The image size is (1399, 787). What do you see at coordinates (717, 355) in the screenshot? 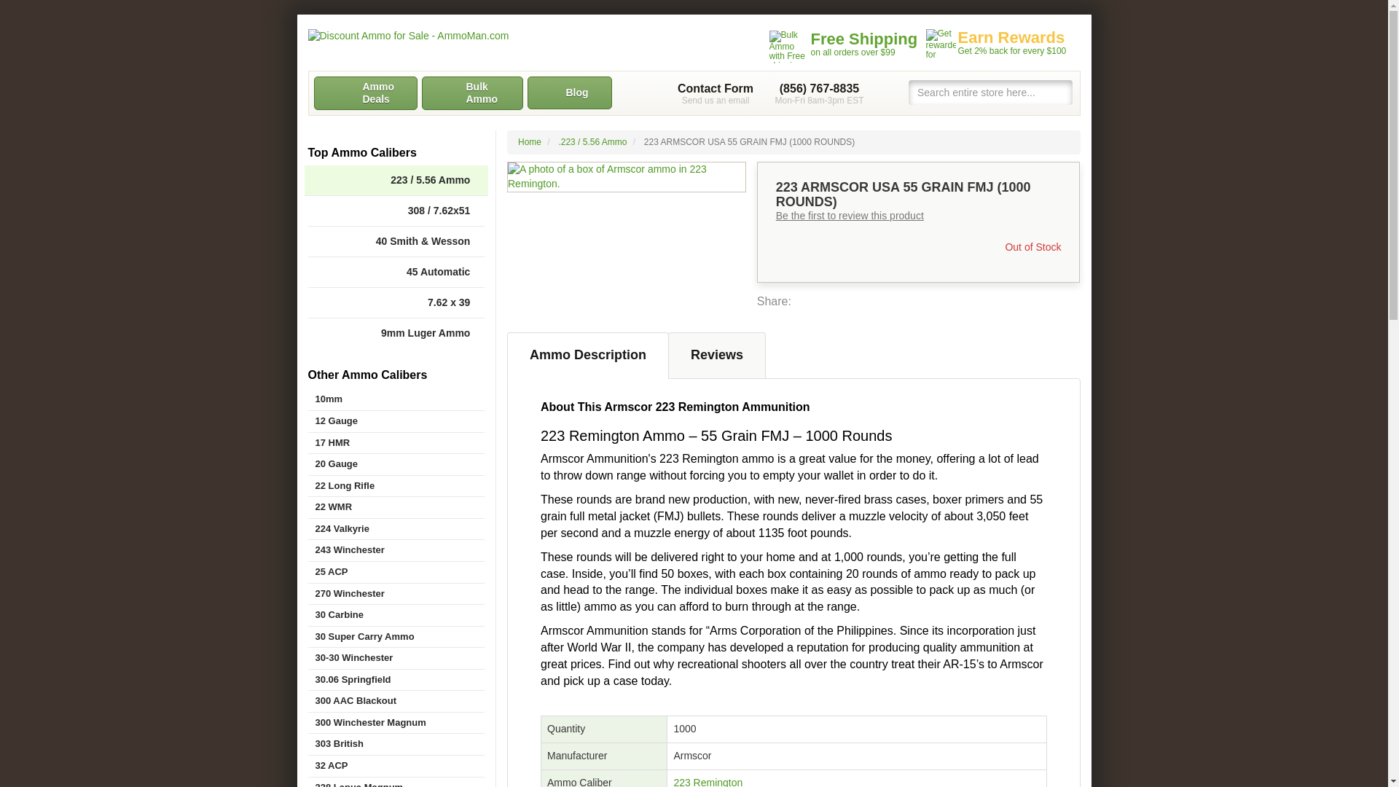
I see `Reviews` at bounding box center [717, 355].